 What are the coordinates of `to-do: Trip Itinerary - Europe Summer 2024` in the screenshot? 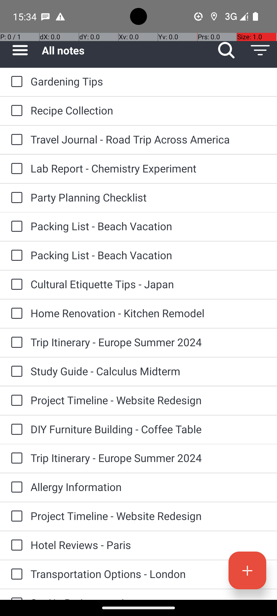 It's located at (15, 343).